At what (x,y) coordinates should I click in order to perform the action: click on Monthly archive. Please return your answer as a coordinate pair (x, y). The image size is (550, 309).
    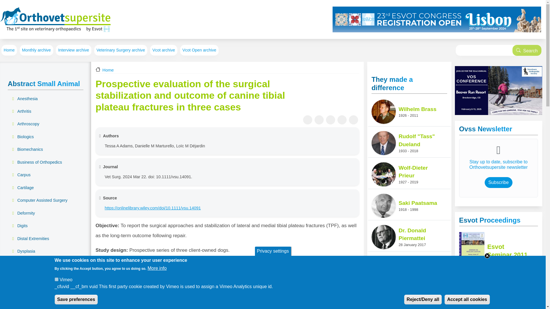
    Looking at the image, I should click on (37, 50).